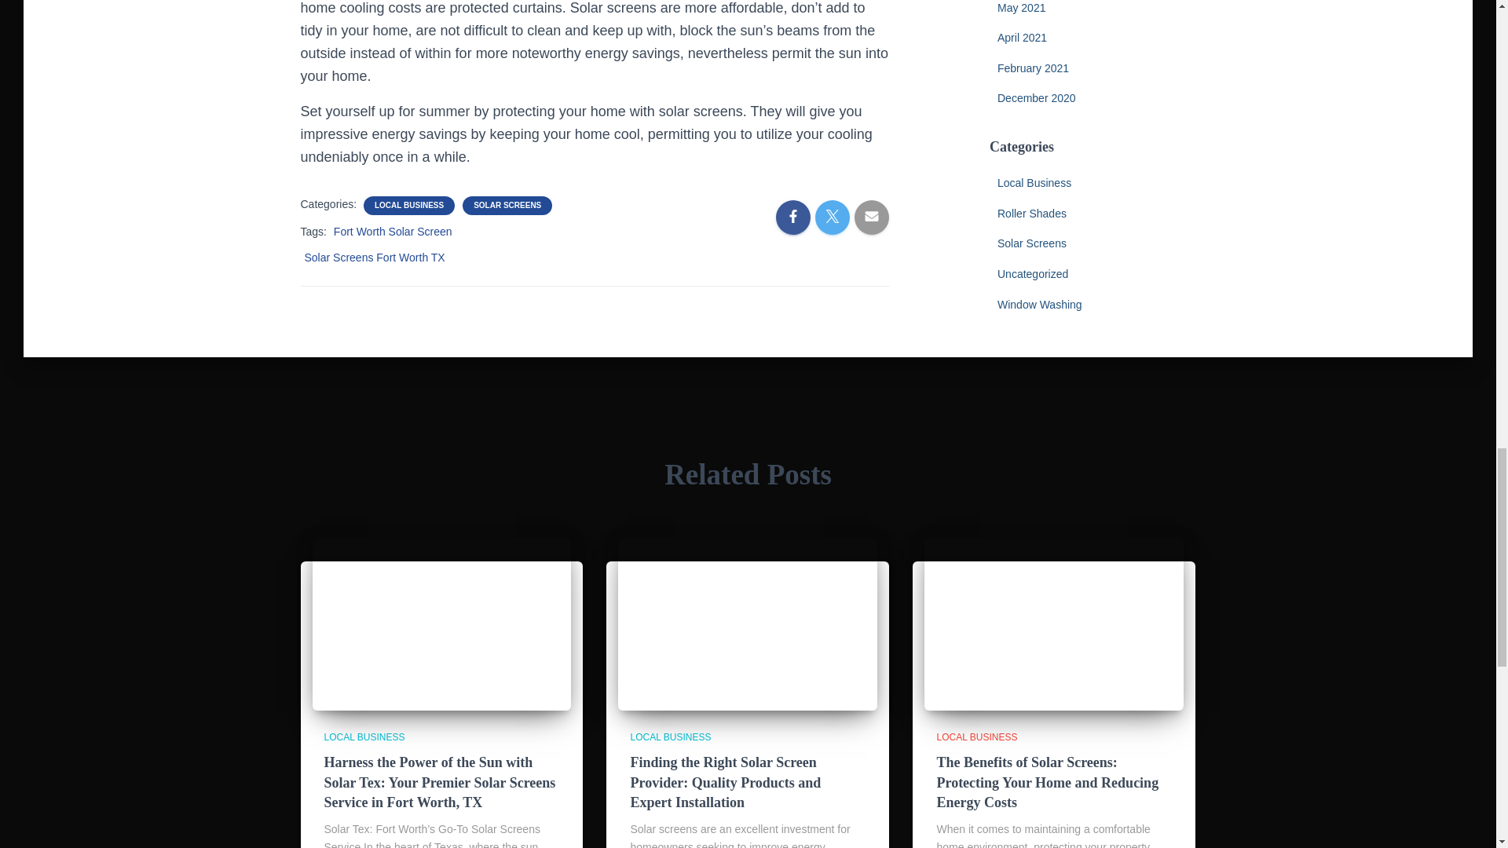 Image resolution: width=1508 pixels, height=848 pixels. What do you see at coordinates (408, 205) in the screenshot?
I see `LOCAL BUSINESS` at bounding box center [408, 205].